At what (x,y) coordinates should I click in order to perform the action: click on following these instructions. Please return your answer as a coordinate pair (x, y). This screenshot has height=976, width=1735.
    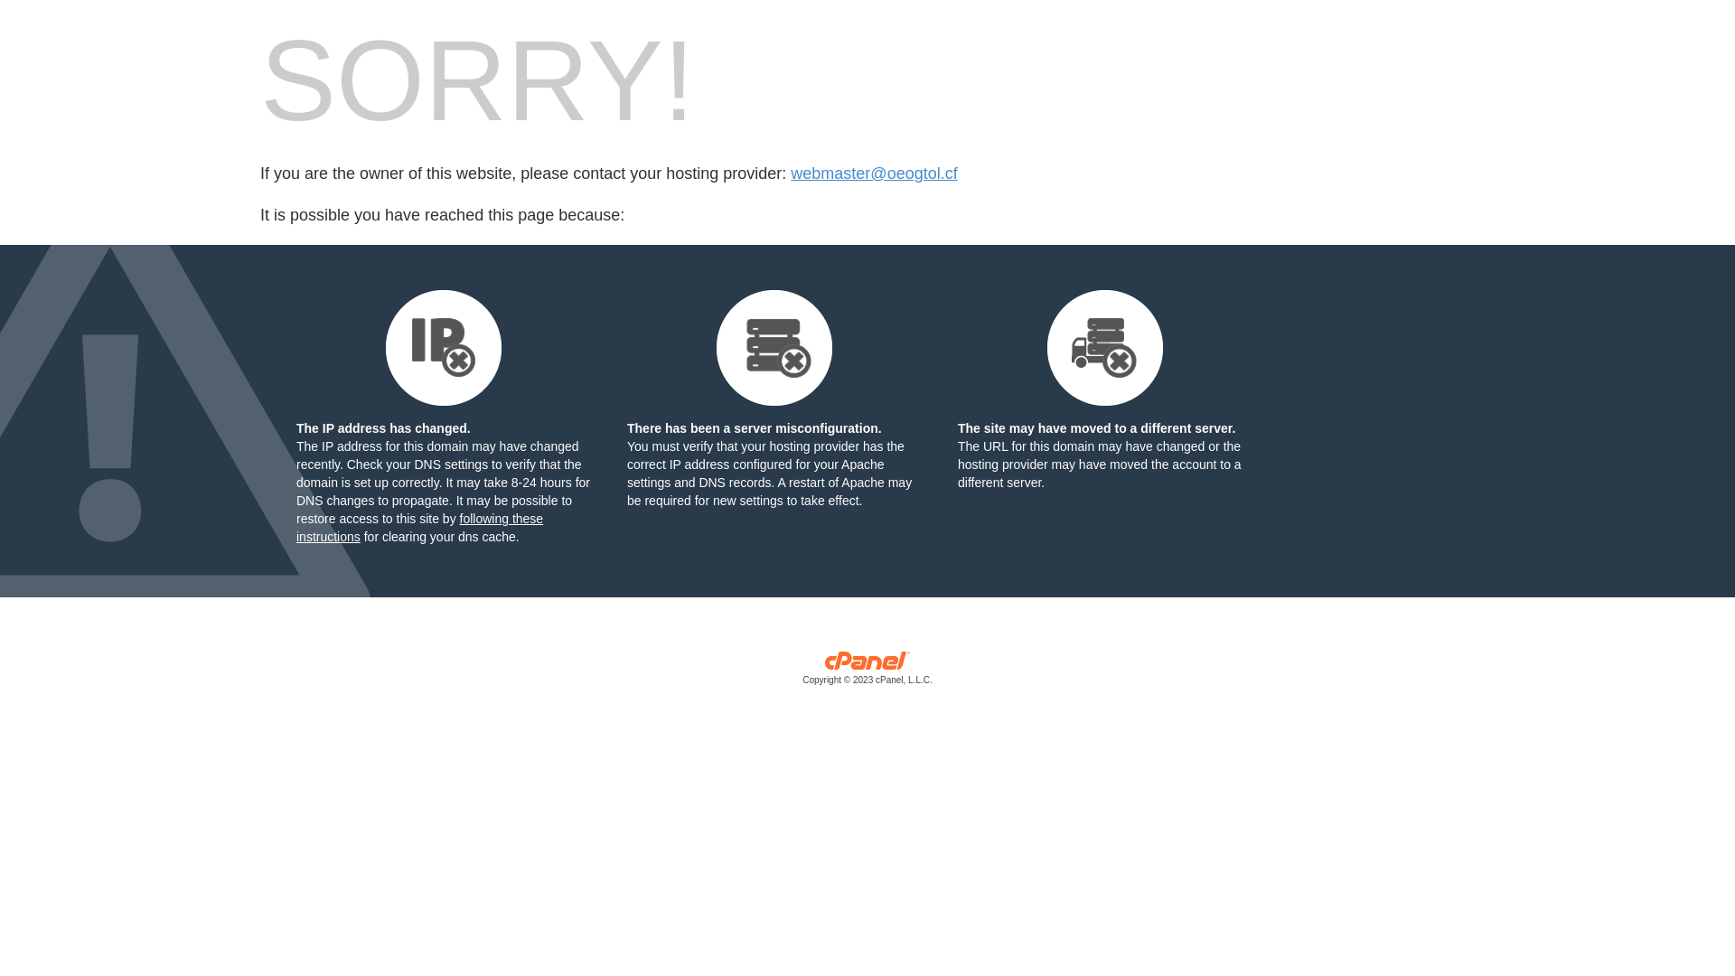
    Looking at the image, I should click on (419, 528).